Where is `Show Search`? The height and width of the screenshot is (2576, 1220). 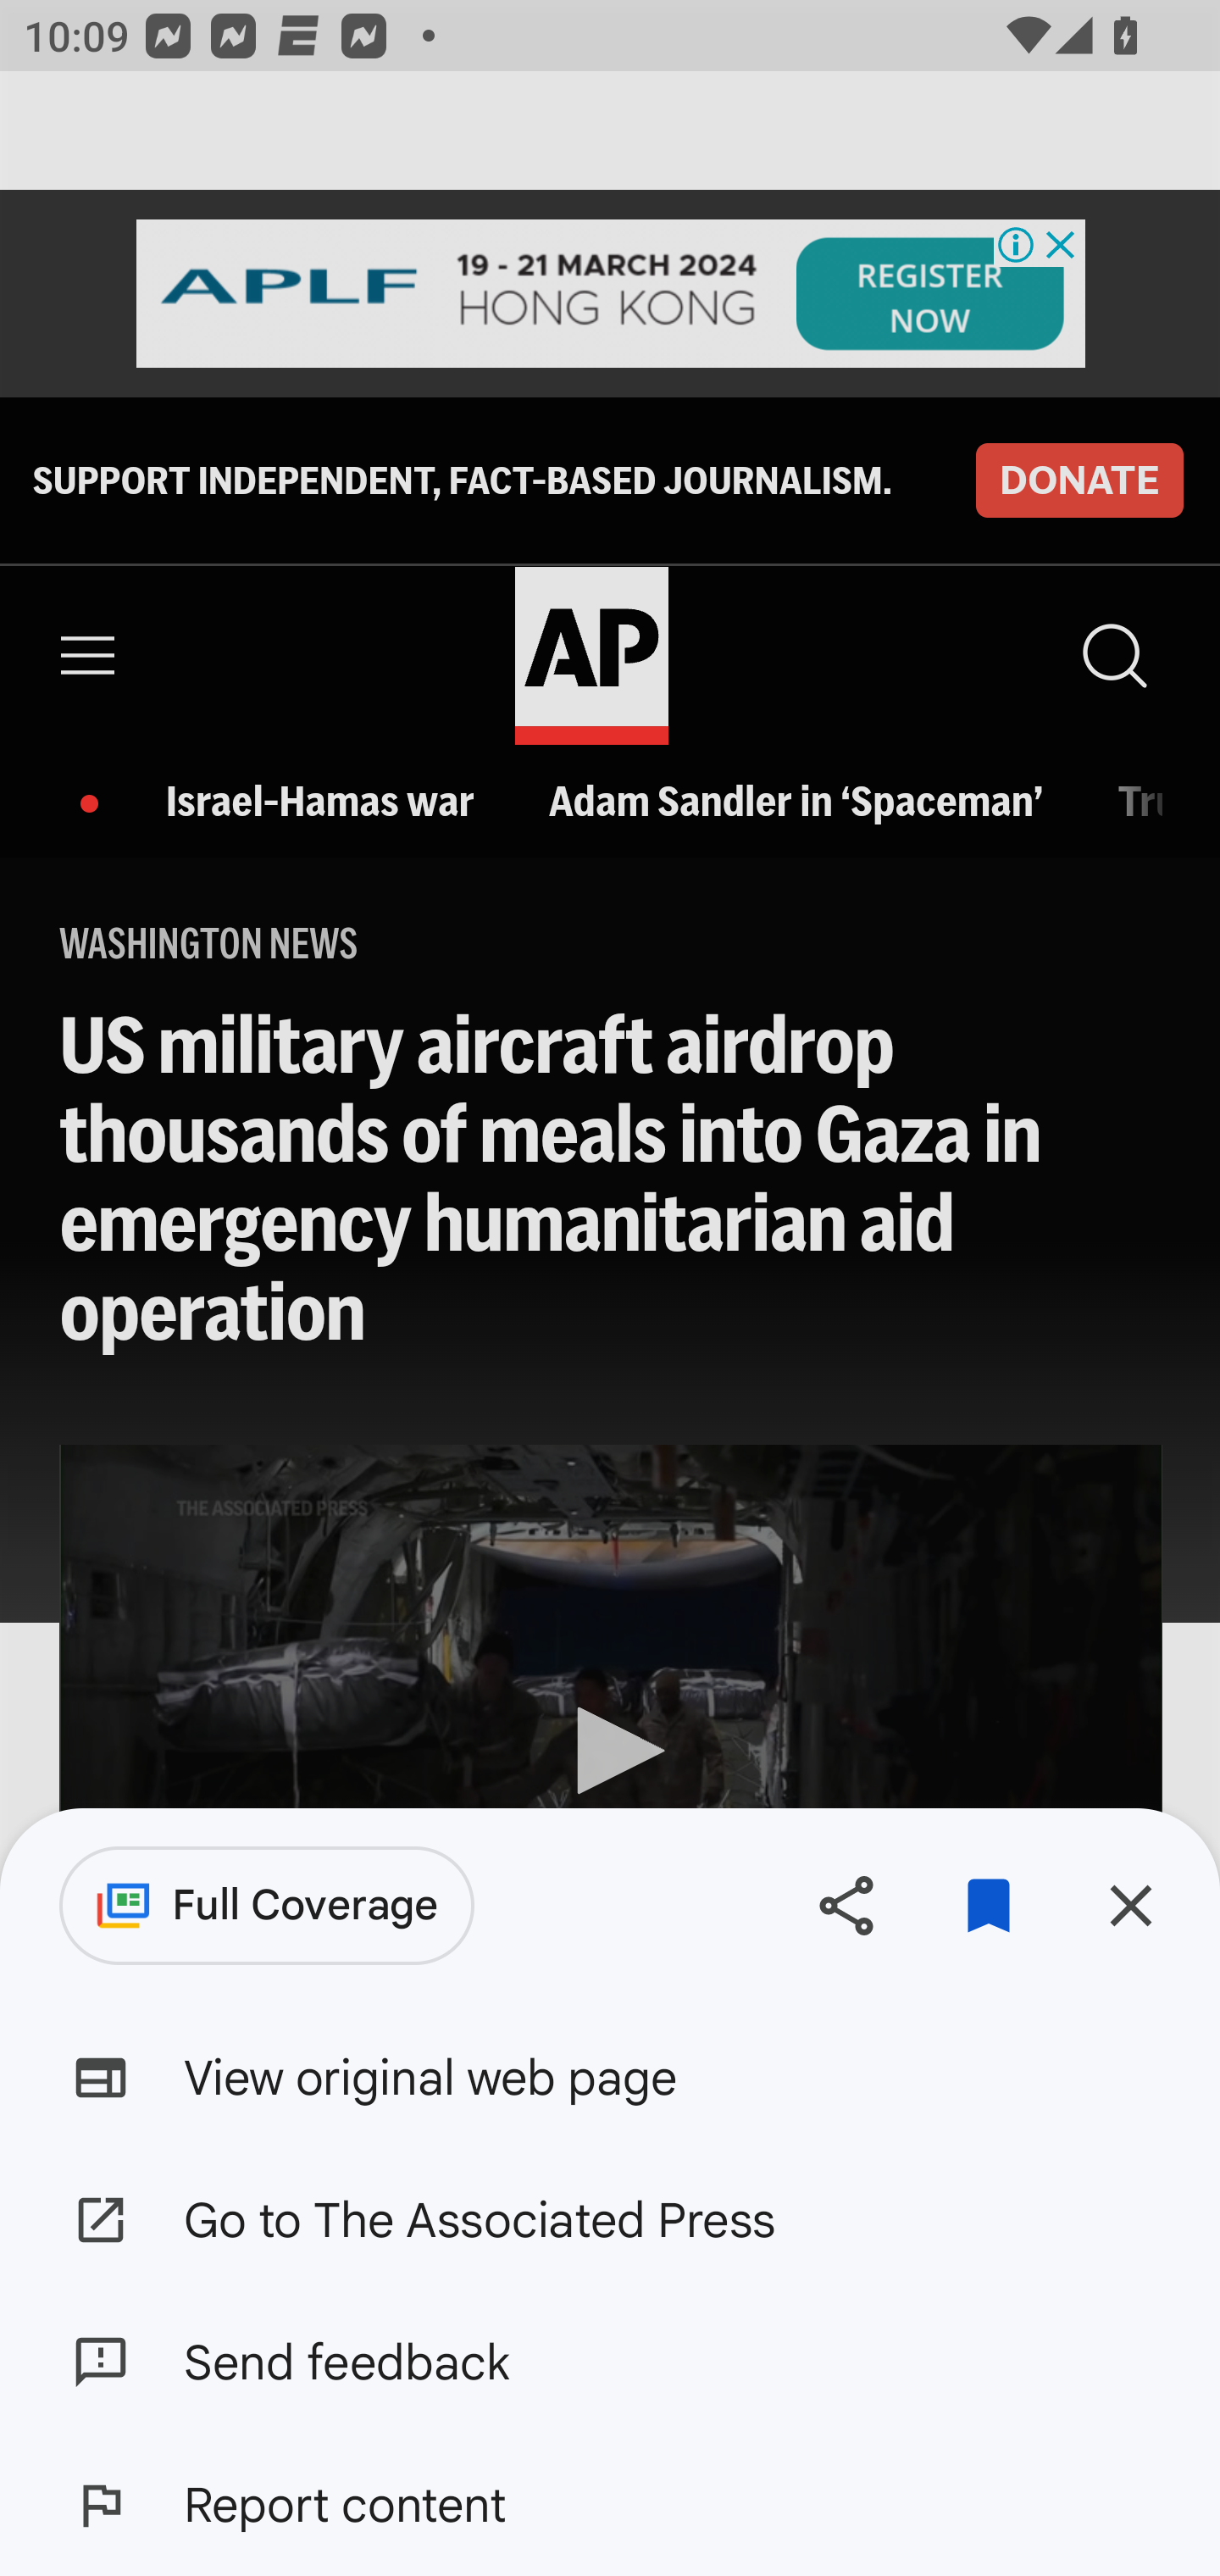 Show Search is located at coordinates (1112, 656).